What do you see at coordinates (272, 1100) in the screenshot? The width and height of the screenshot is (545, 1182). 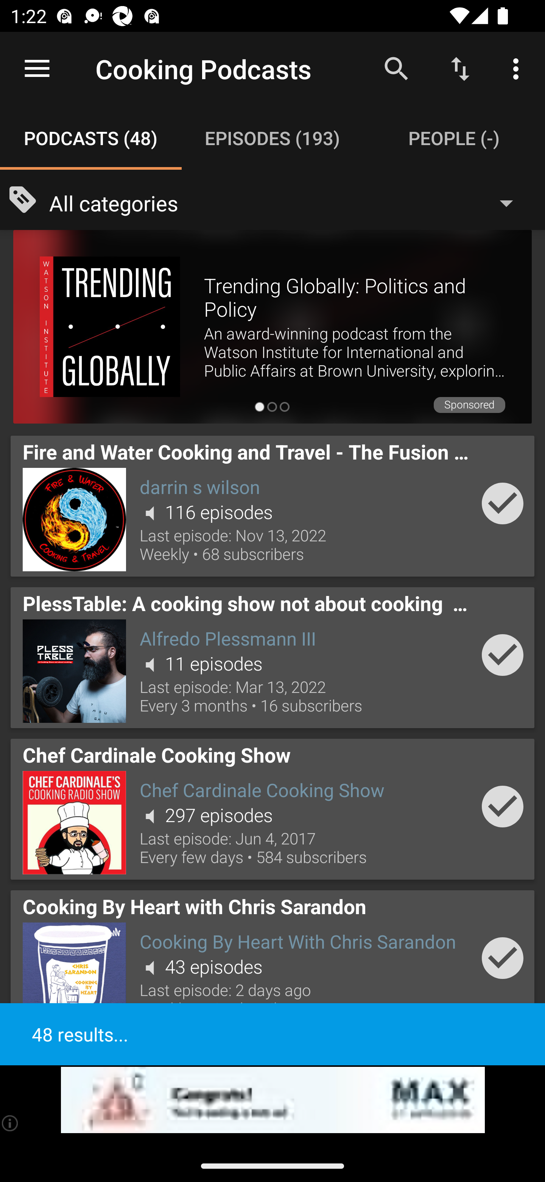 I see `app-monetization` at bounding box center [272, 1100].